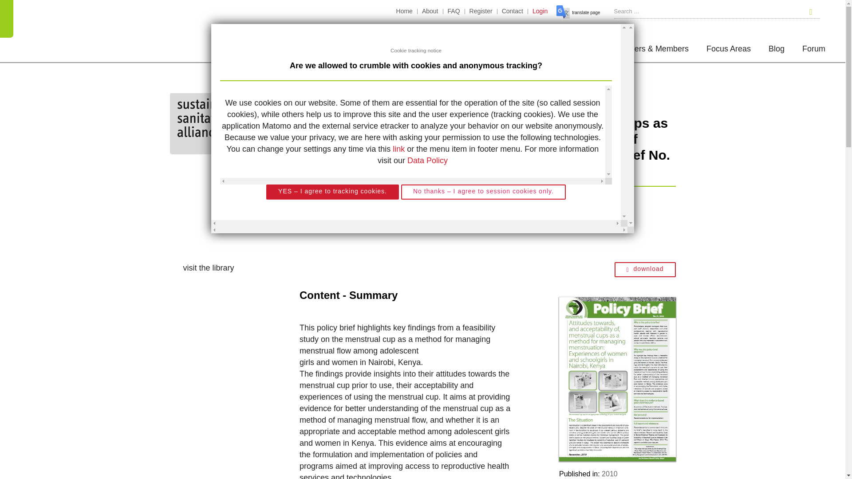 This screenshot has width=852, height=479. What do you see at coordinates (777, 51) in the screenshot?
I see `Blog` at bounding box center [777, 51].